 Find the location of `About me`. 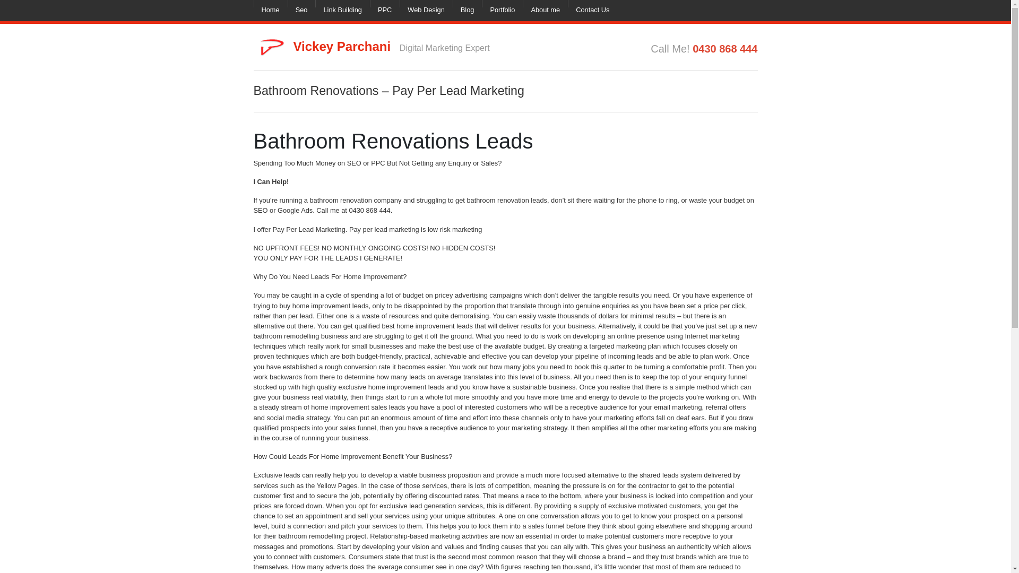

About me is located at coordinates (545, 11).